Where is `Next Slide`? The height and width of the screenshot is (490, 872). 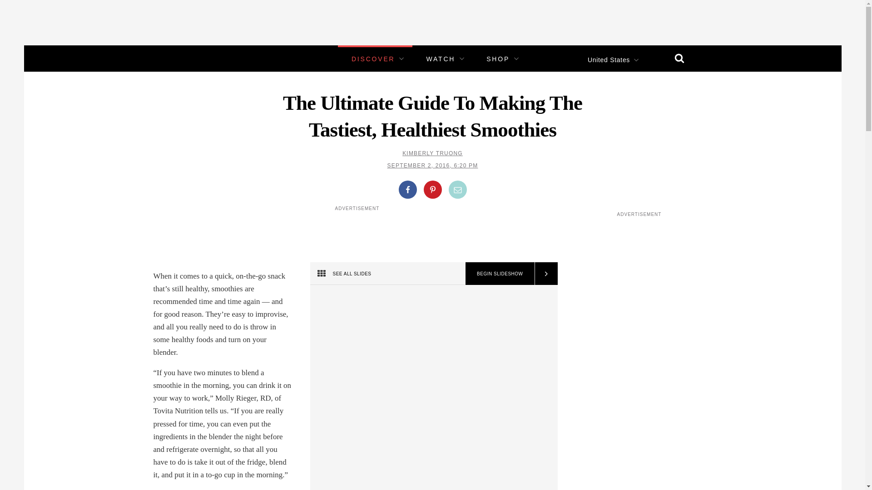
Next Slide is located at coordinates (545, 273).